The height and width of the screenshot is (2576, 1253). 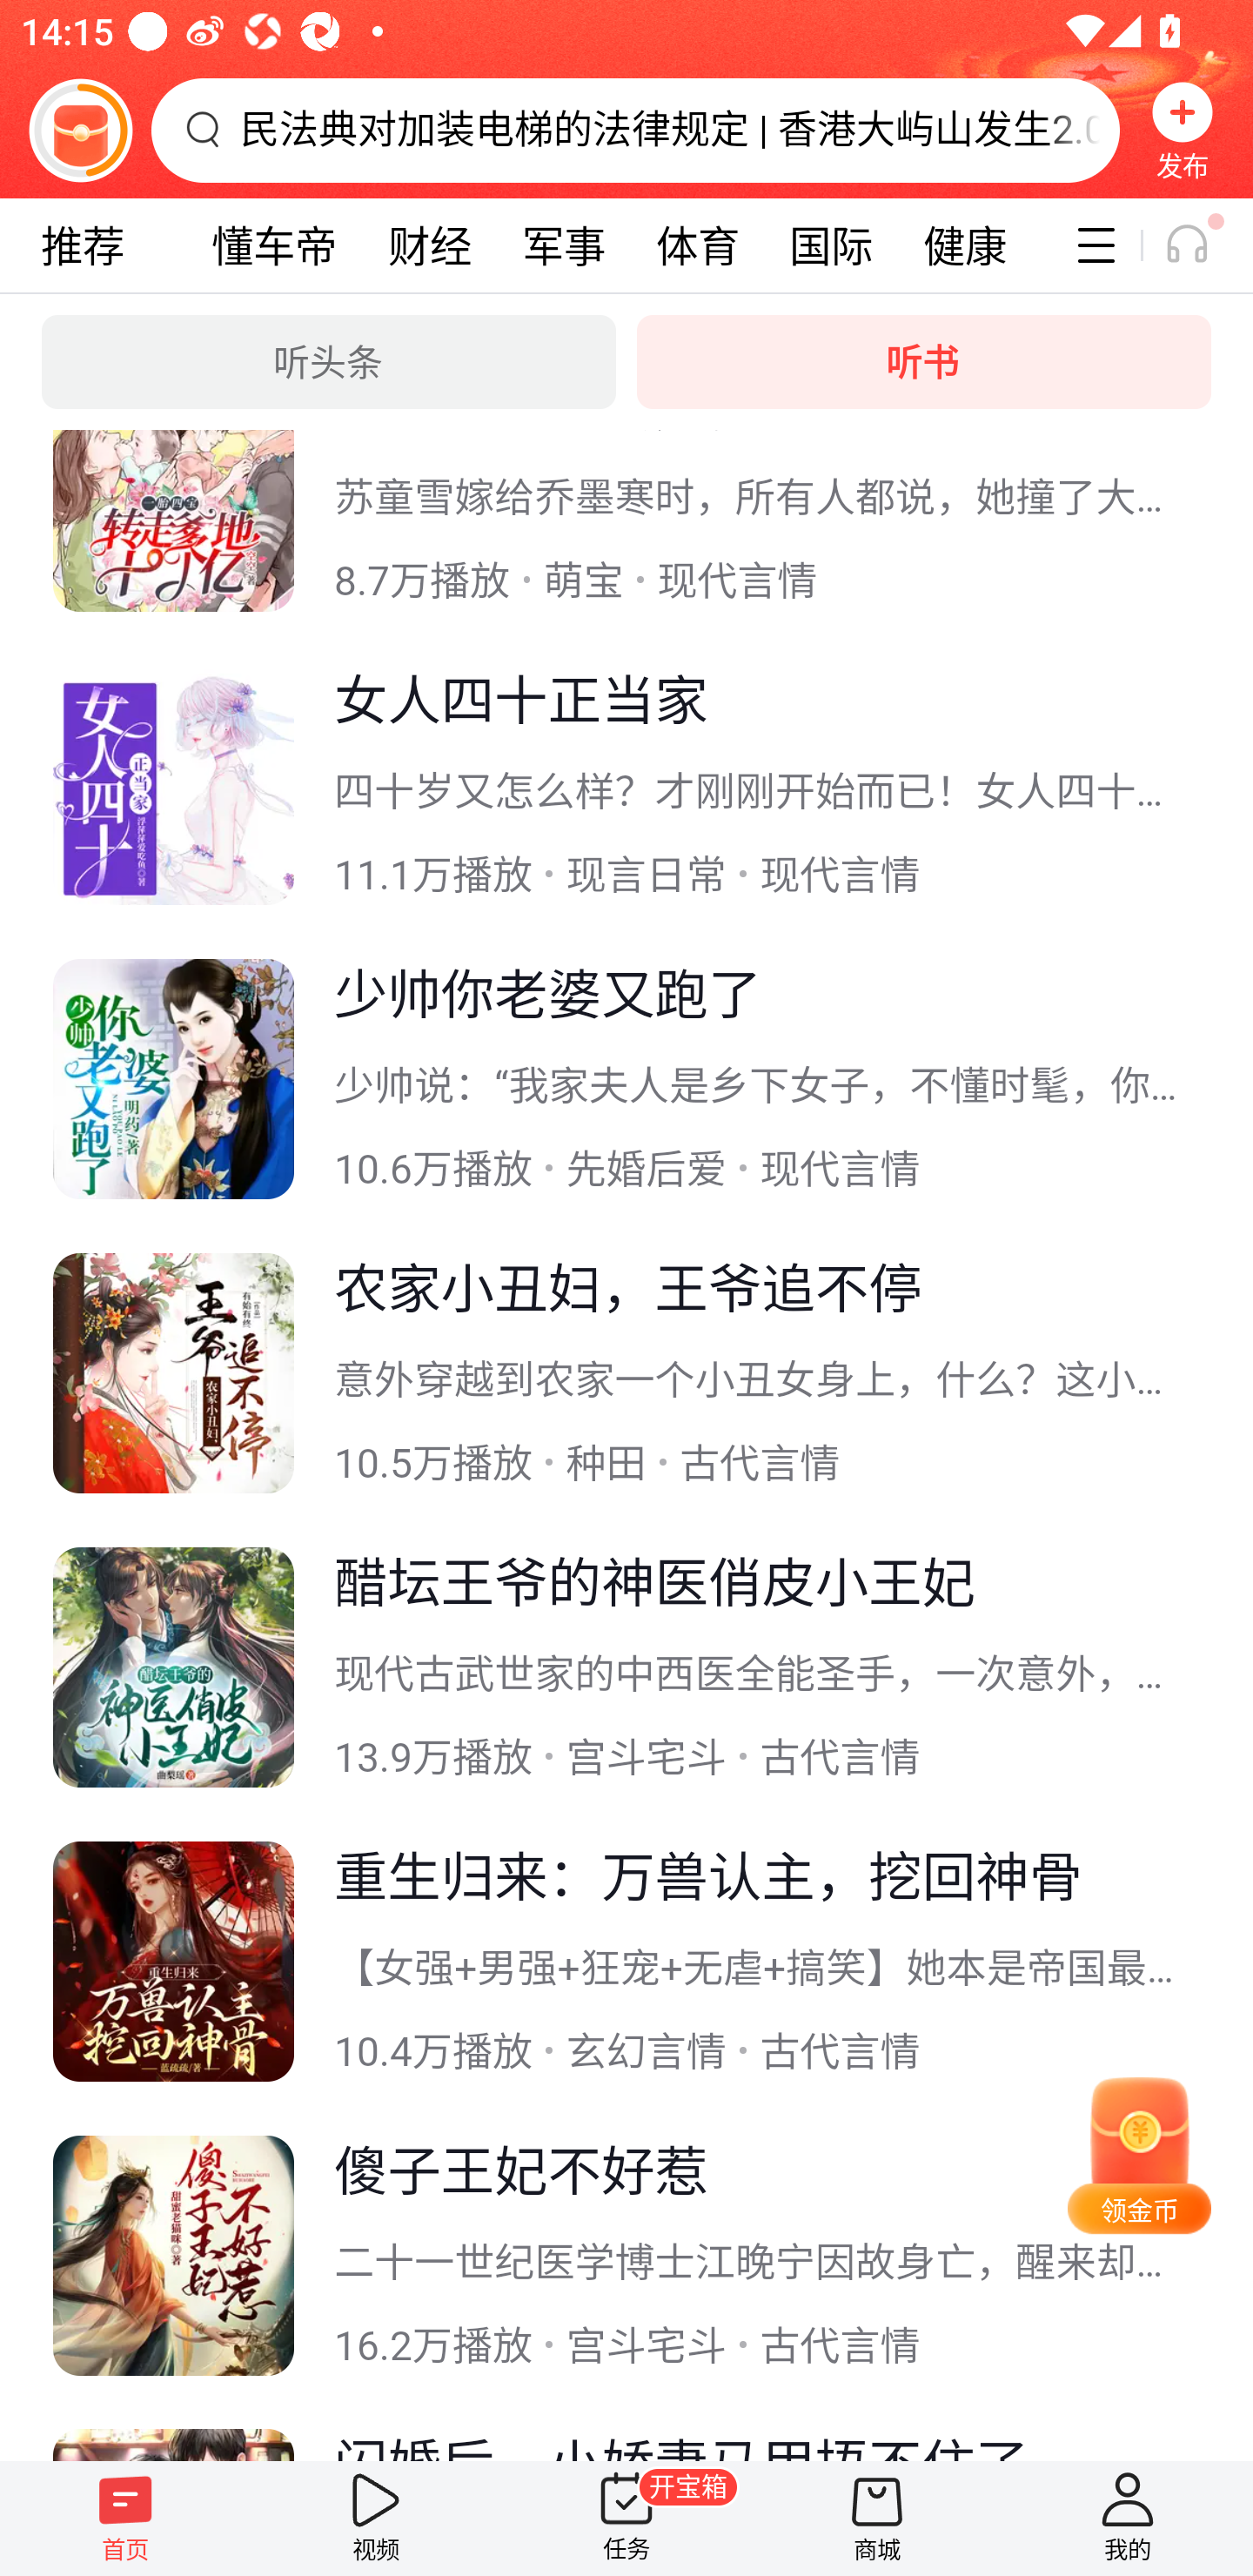 What do you see at coordinates (430, 245) in the screenshot?
I see `财经` at bounding box center [430, 245].